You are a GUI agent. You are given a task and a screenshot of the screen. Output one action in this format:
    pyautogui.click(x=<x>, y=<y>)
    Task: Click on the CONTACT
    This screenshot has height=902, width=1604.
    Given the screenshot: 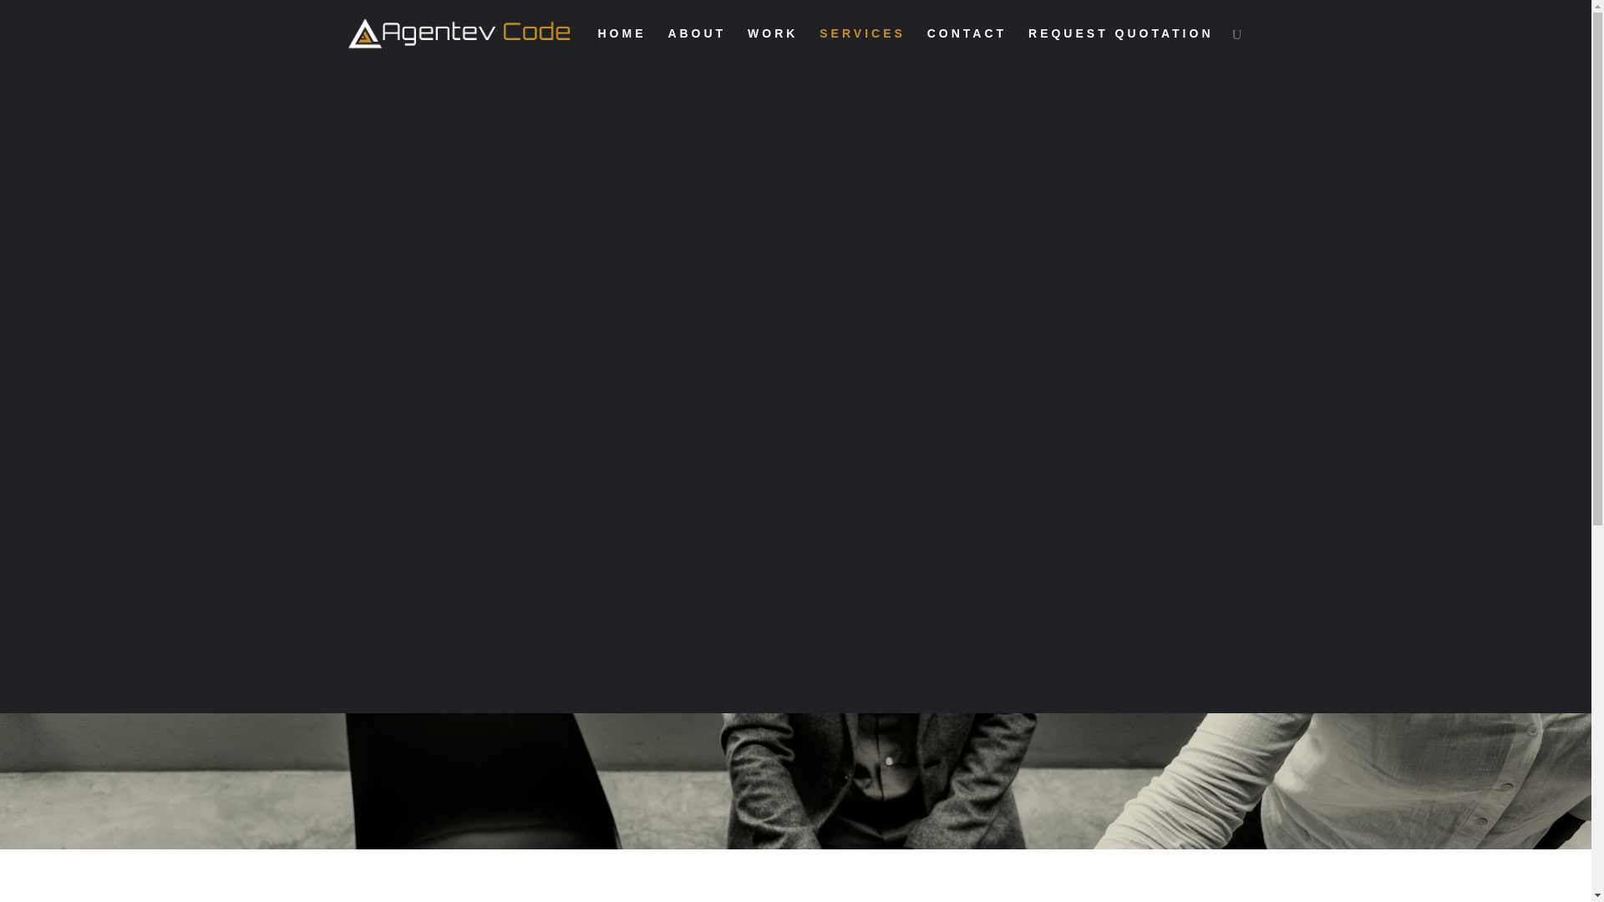 What is the action you would take?
    pyautogui.click(x=967, y=47)
    